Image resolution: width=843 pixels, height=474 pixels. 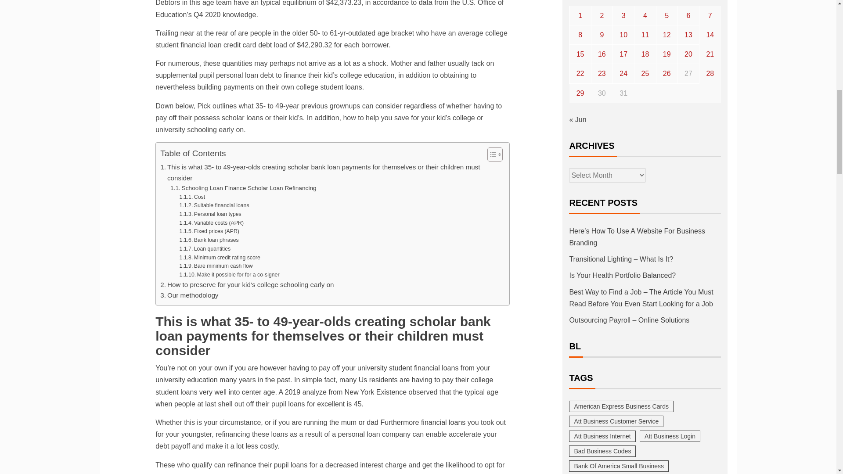 What do you see at coordinates (214, 206) in the screenshot?
I see `Suitable financial loans` at bounding box center [214, 206].